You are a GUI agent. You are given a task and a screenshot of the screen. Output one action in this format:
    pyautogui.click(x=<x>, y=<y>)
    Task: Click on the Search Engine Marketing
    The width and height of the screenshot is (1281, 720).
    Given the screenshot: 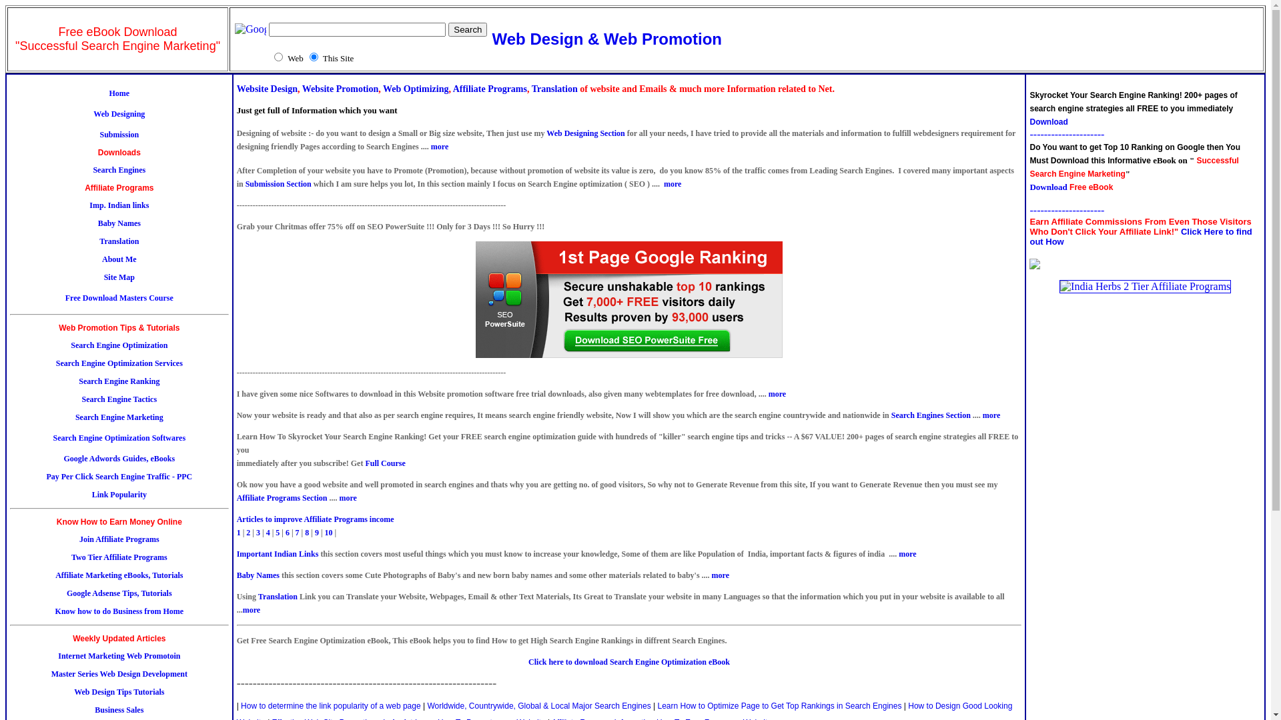 What is the action you would take?
    pyautogui.click(x=119, y=417)
    